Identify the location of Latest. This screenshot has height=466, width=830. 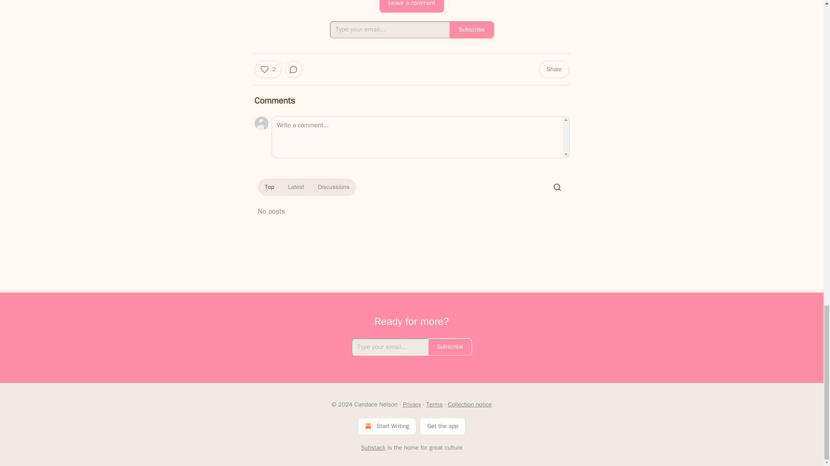
(296, 187).